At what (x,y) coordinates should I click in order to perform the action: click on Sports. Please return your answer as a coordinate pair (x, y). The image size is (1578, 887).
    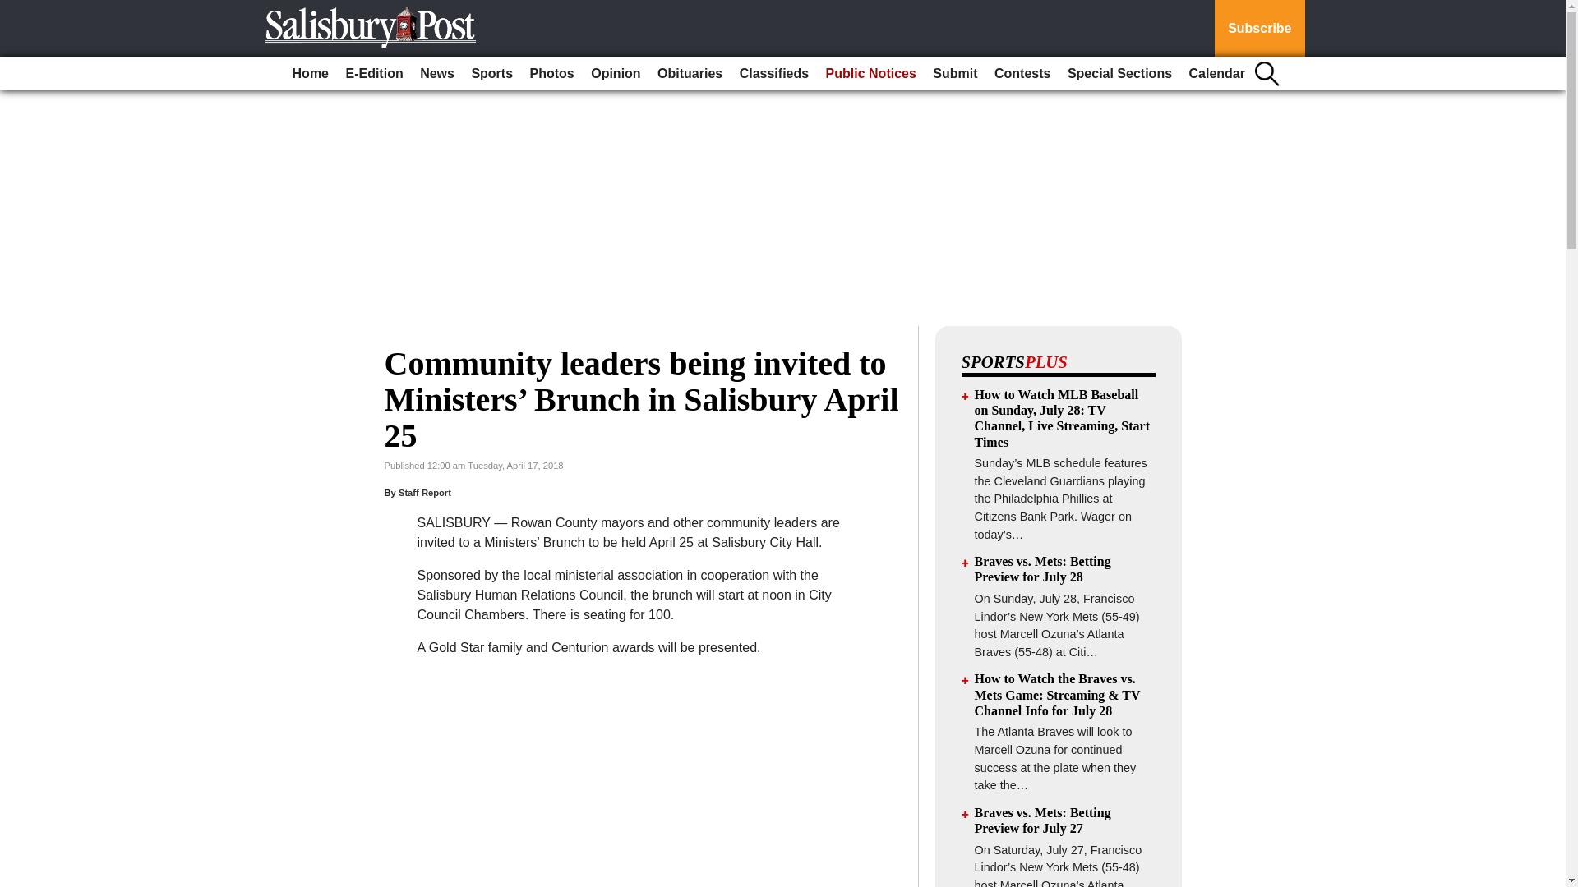
    Looking at the image, I should click on (491, 74).